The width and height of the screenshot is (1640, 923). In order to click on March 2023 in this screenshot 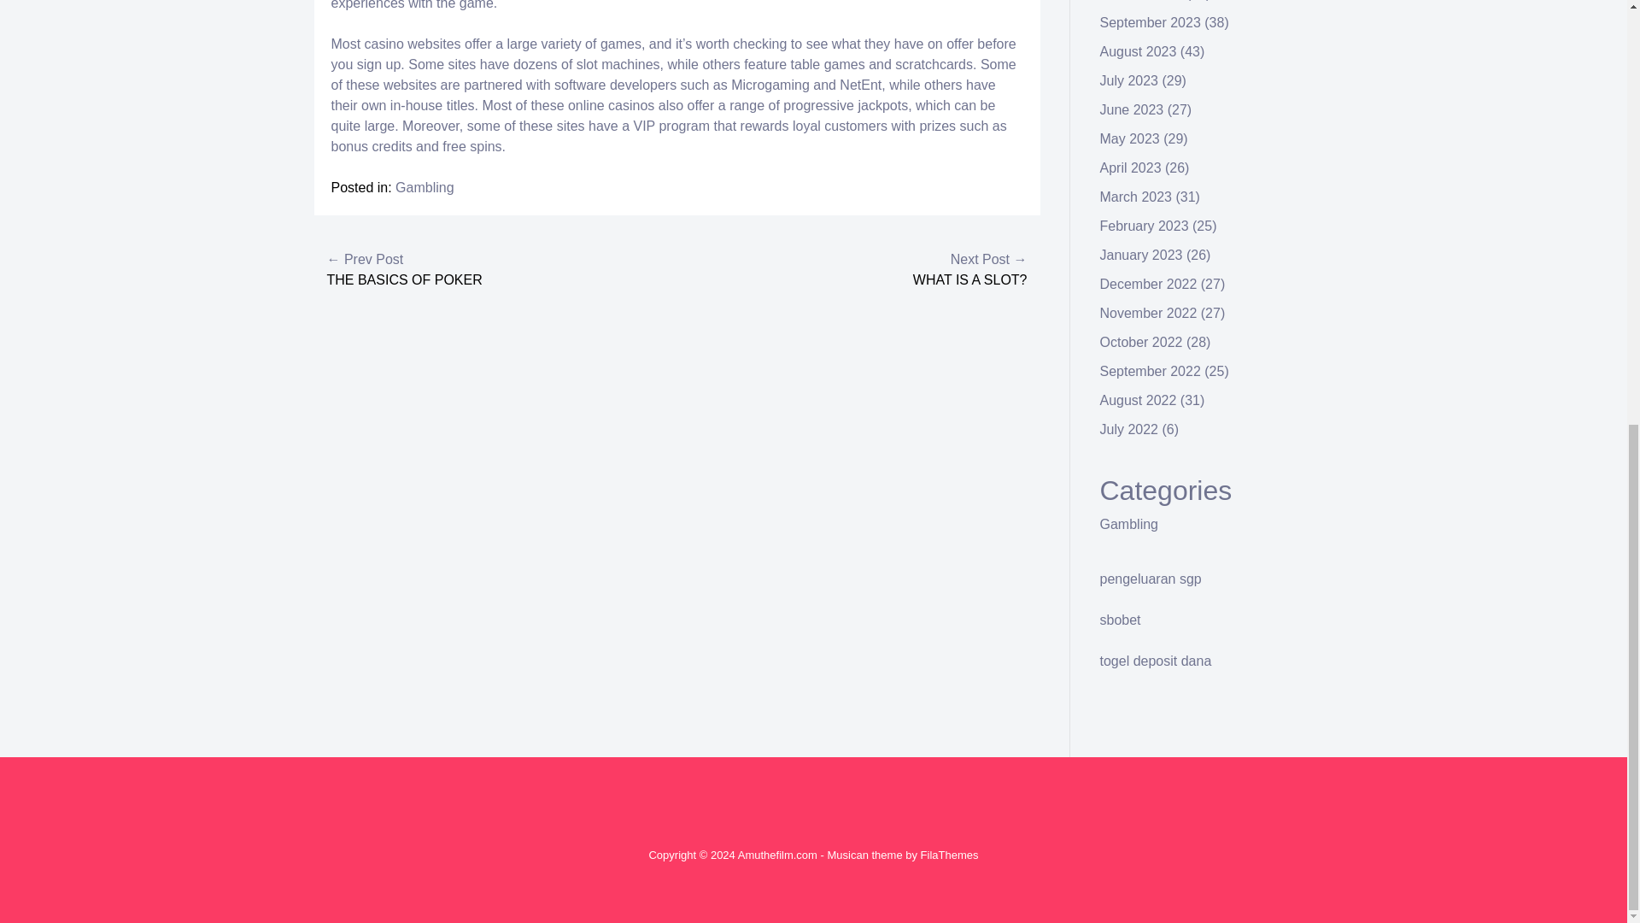, I will do `click(1136, 197)`.